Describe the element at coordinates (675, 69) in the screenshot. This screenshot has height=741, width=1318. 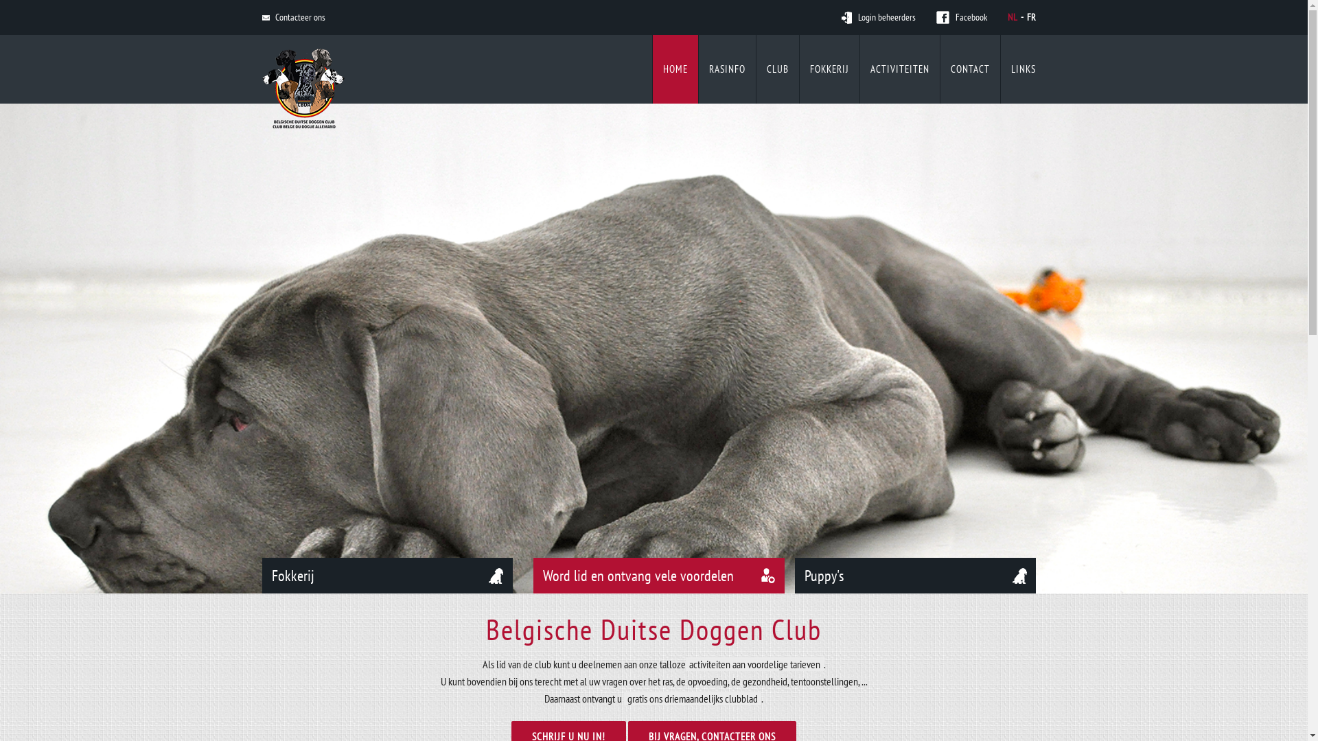
I see `HOME` at that location.